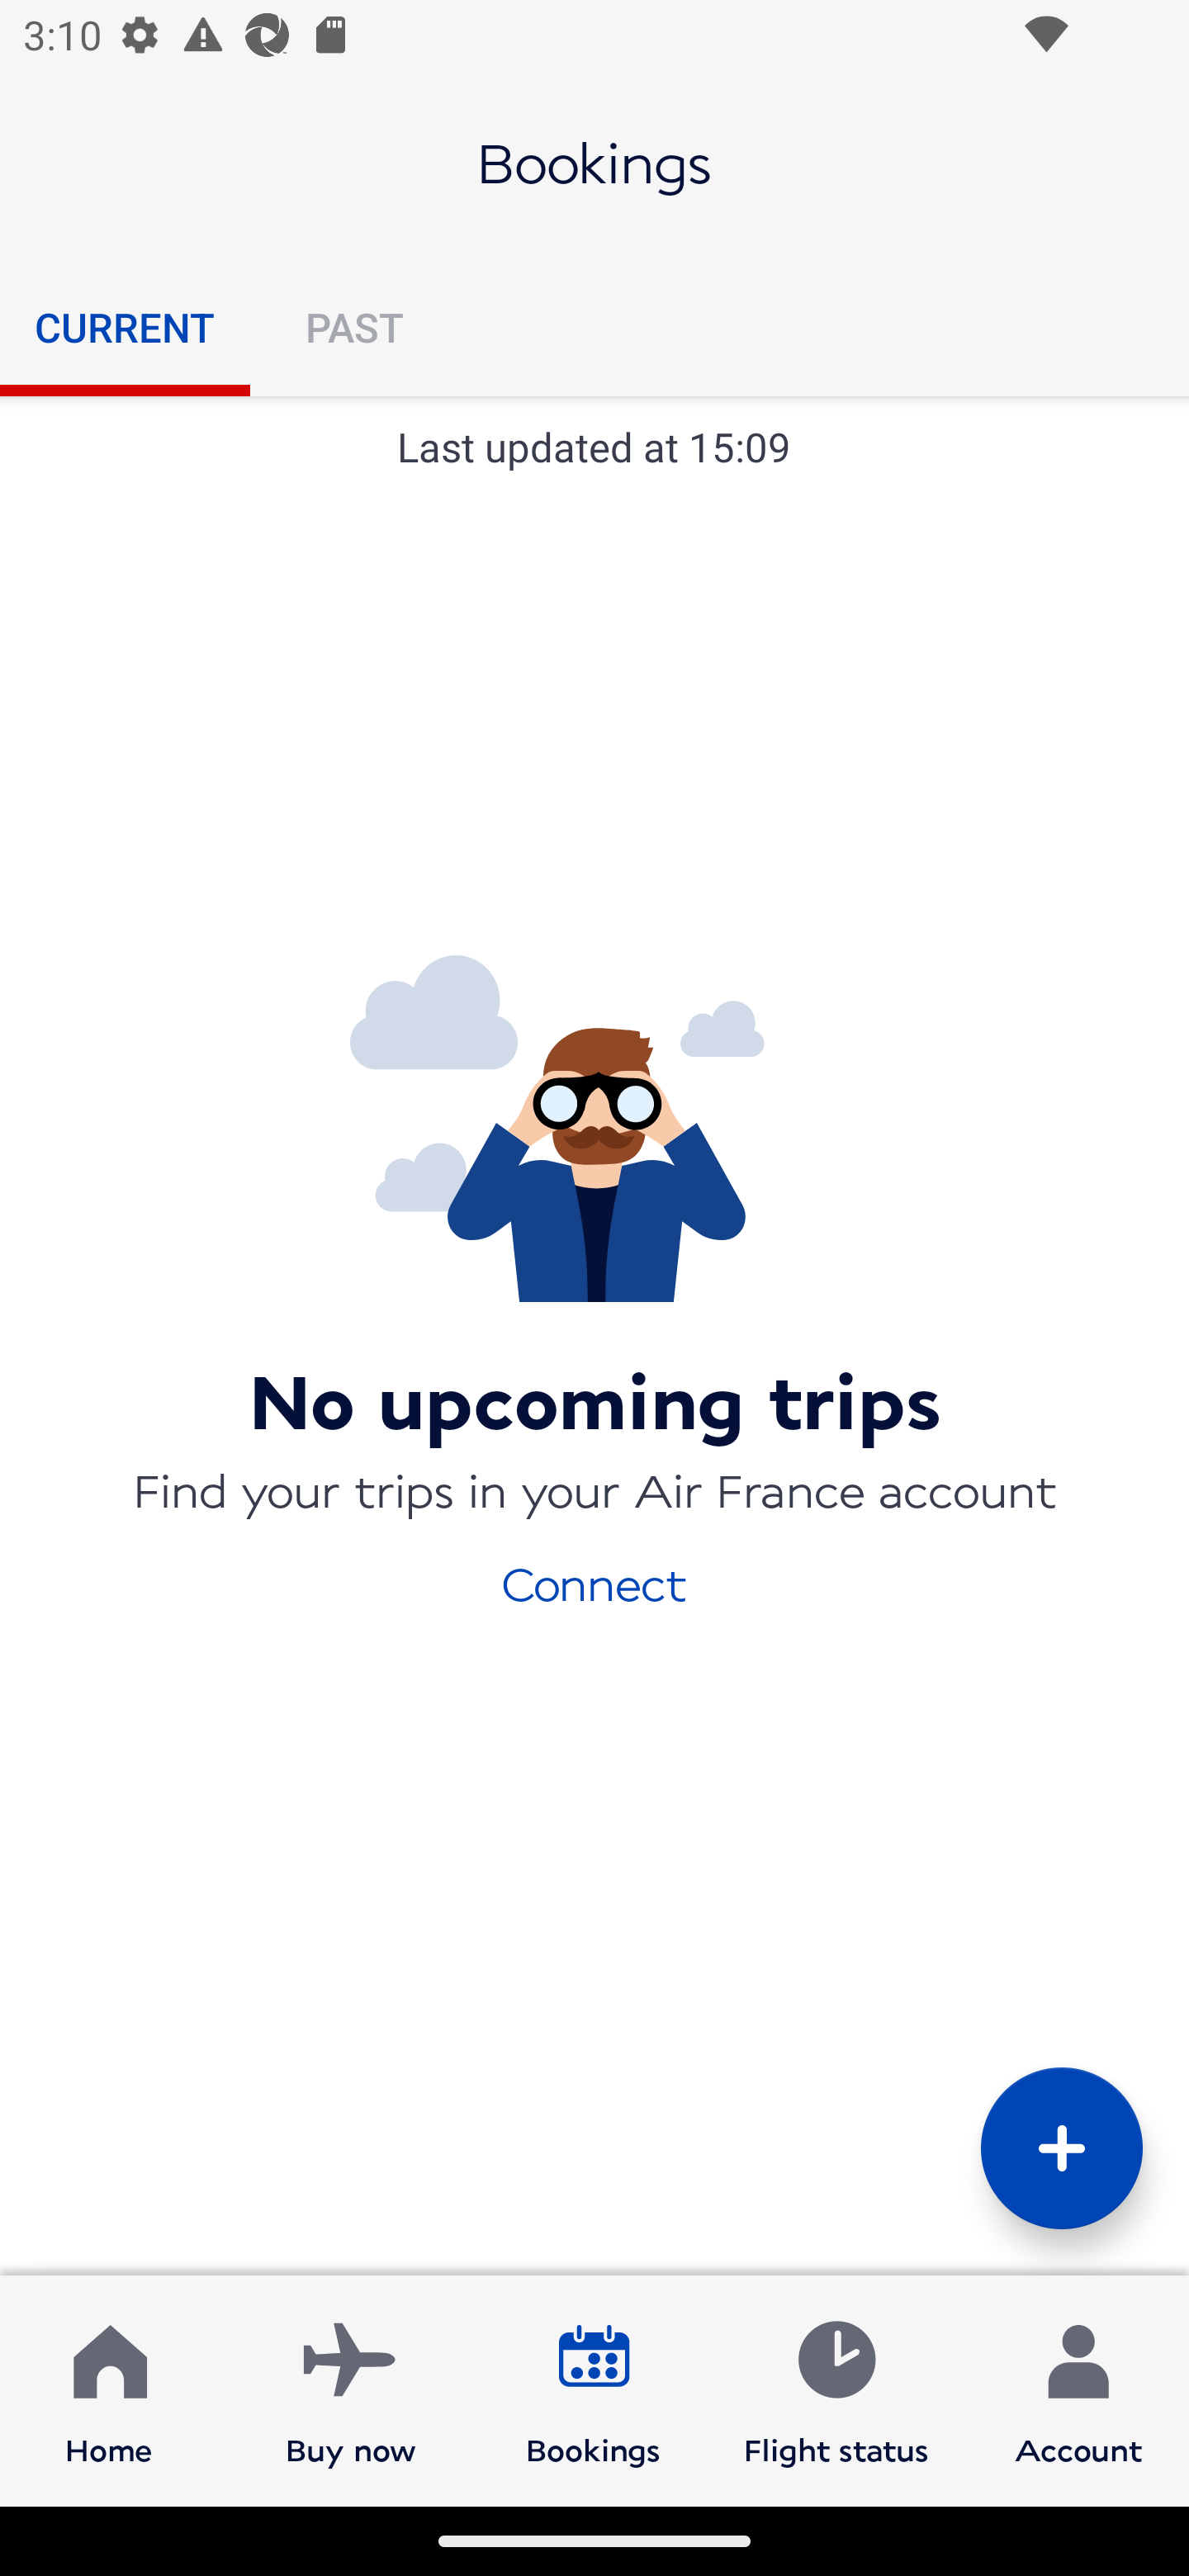 The image size is (1189, 2576). What do you see at coordinates (109, 2389) in the screenshot?
I see `Home` at bounding box center [109, 2389].